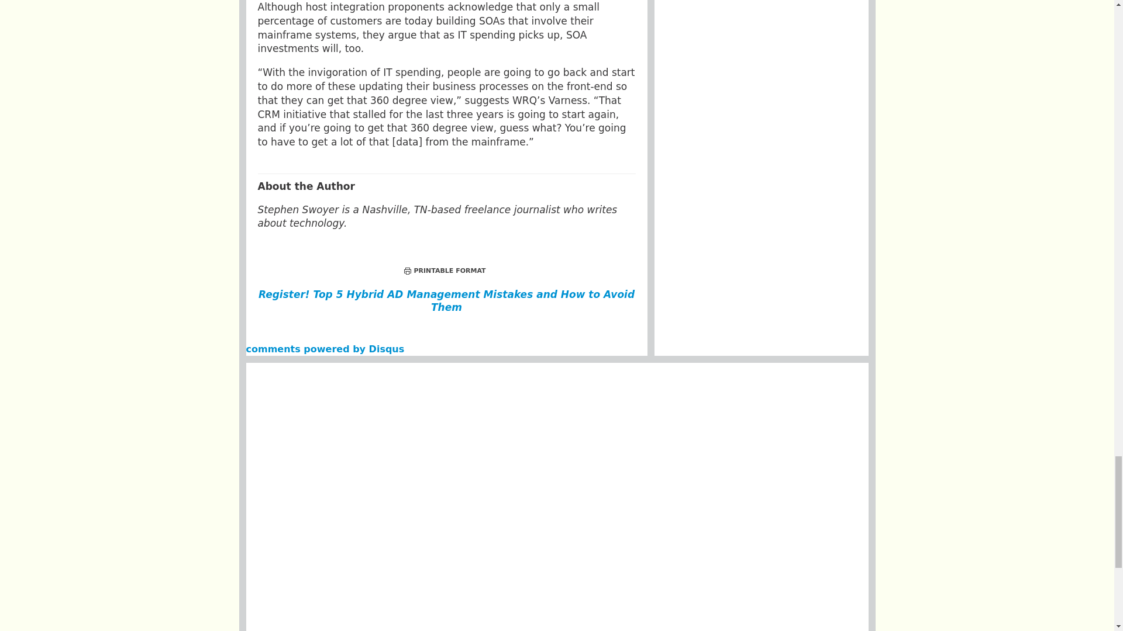  Describe the element at coordinates (325, 348) in the screenshot. I see `comments powered by Disqus` at that location.